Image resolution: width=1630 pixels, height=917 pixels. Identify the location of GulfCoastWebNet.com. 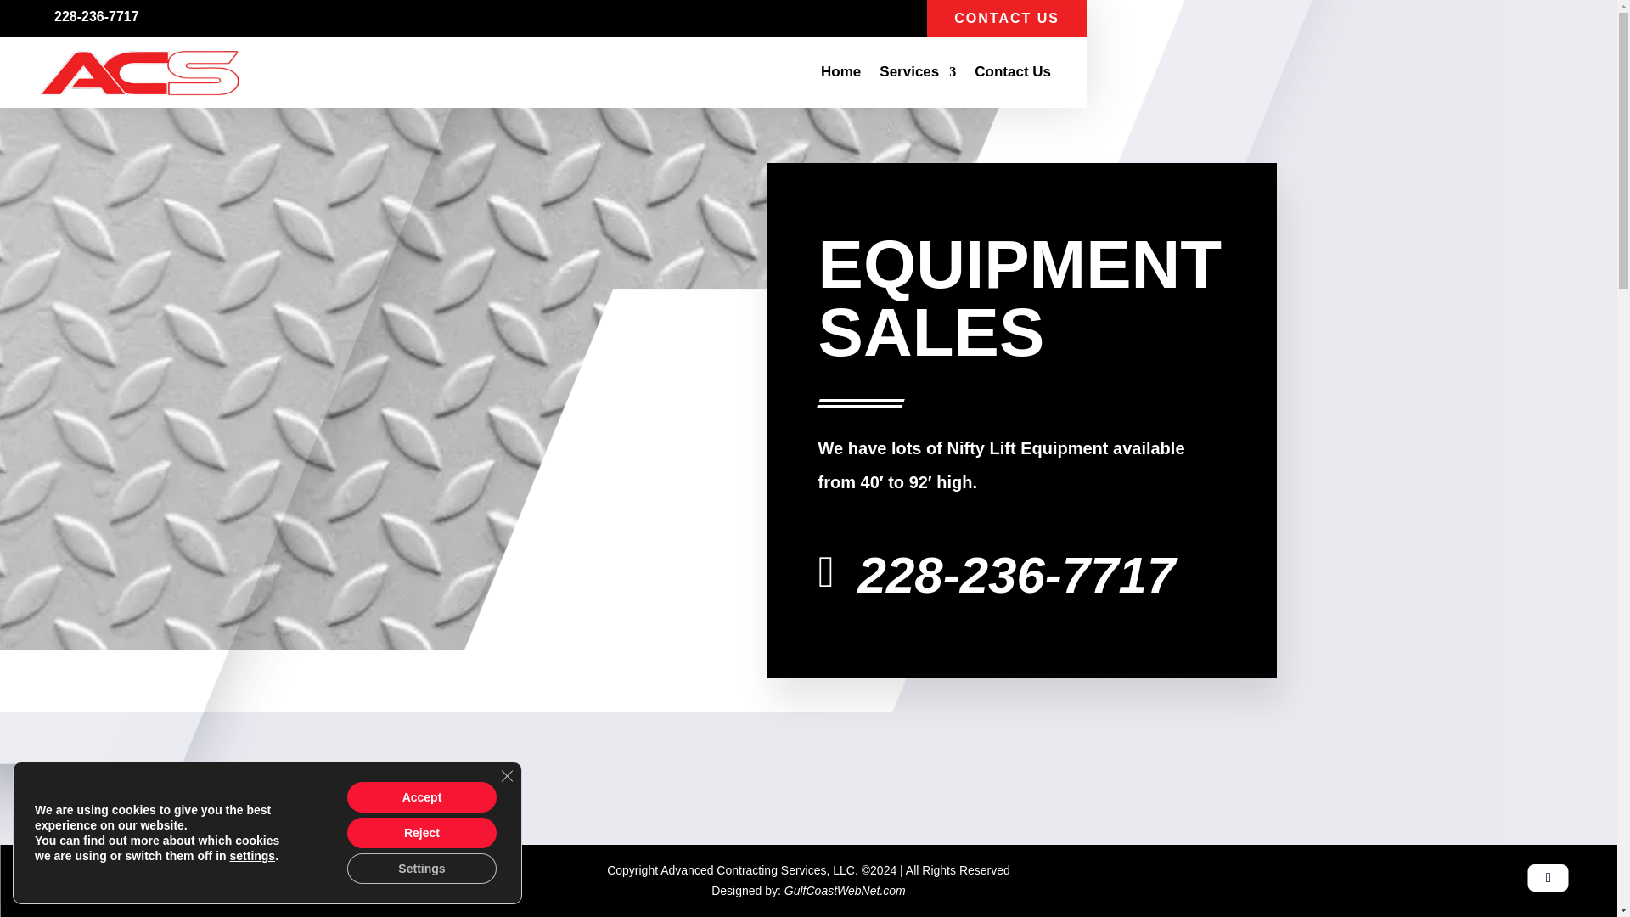
(845, 890).